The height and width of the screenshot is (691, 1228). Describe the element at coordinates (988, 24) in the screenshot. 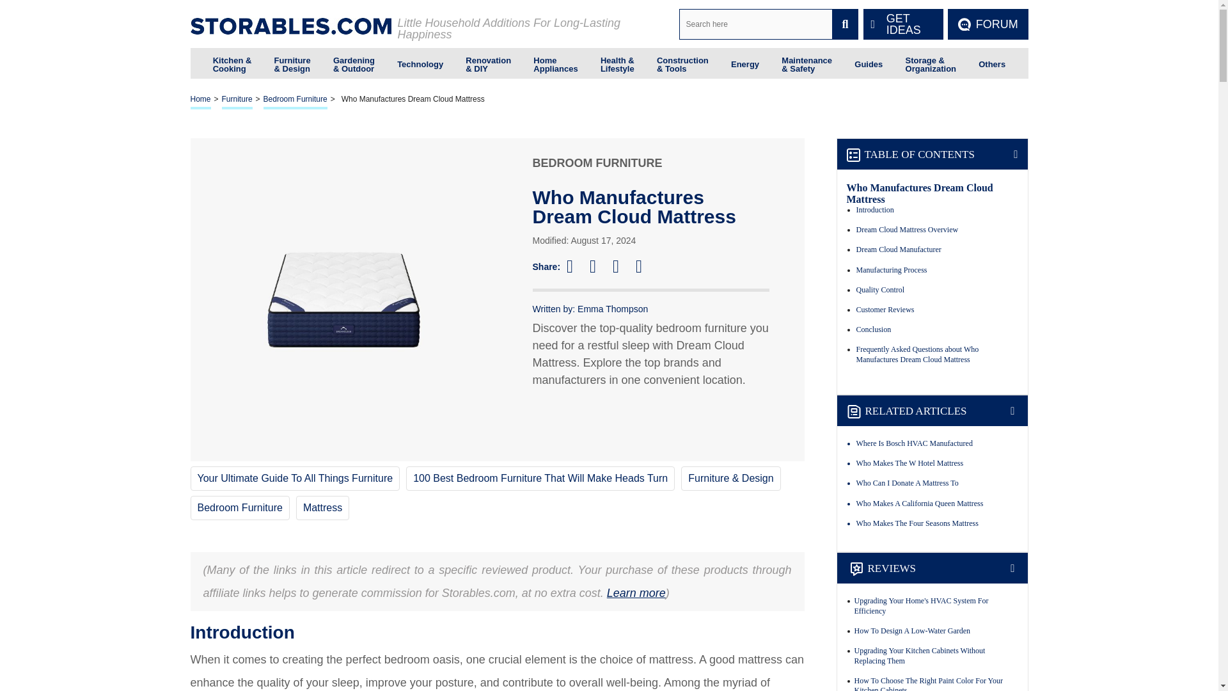

I see `FORUM` at that location.